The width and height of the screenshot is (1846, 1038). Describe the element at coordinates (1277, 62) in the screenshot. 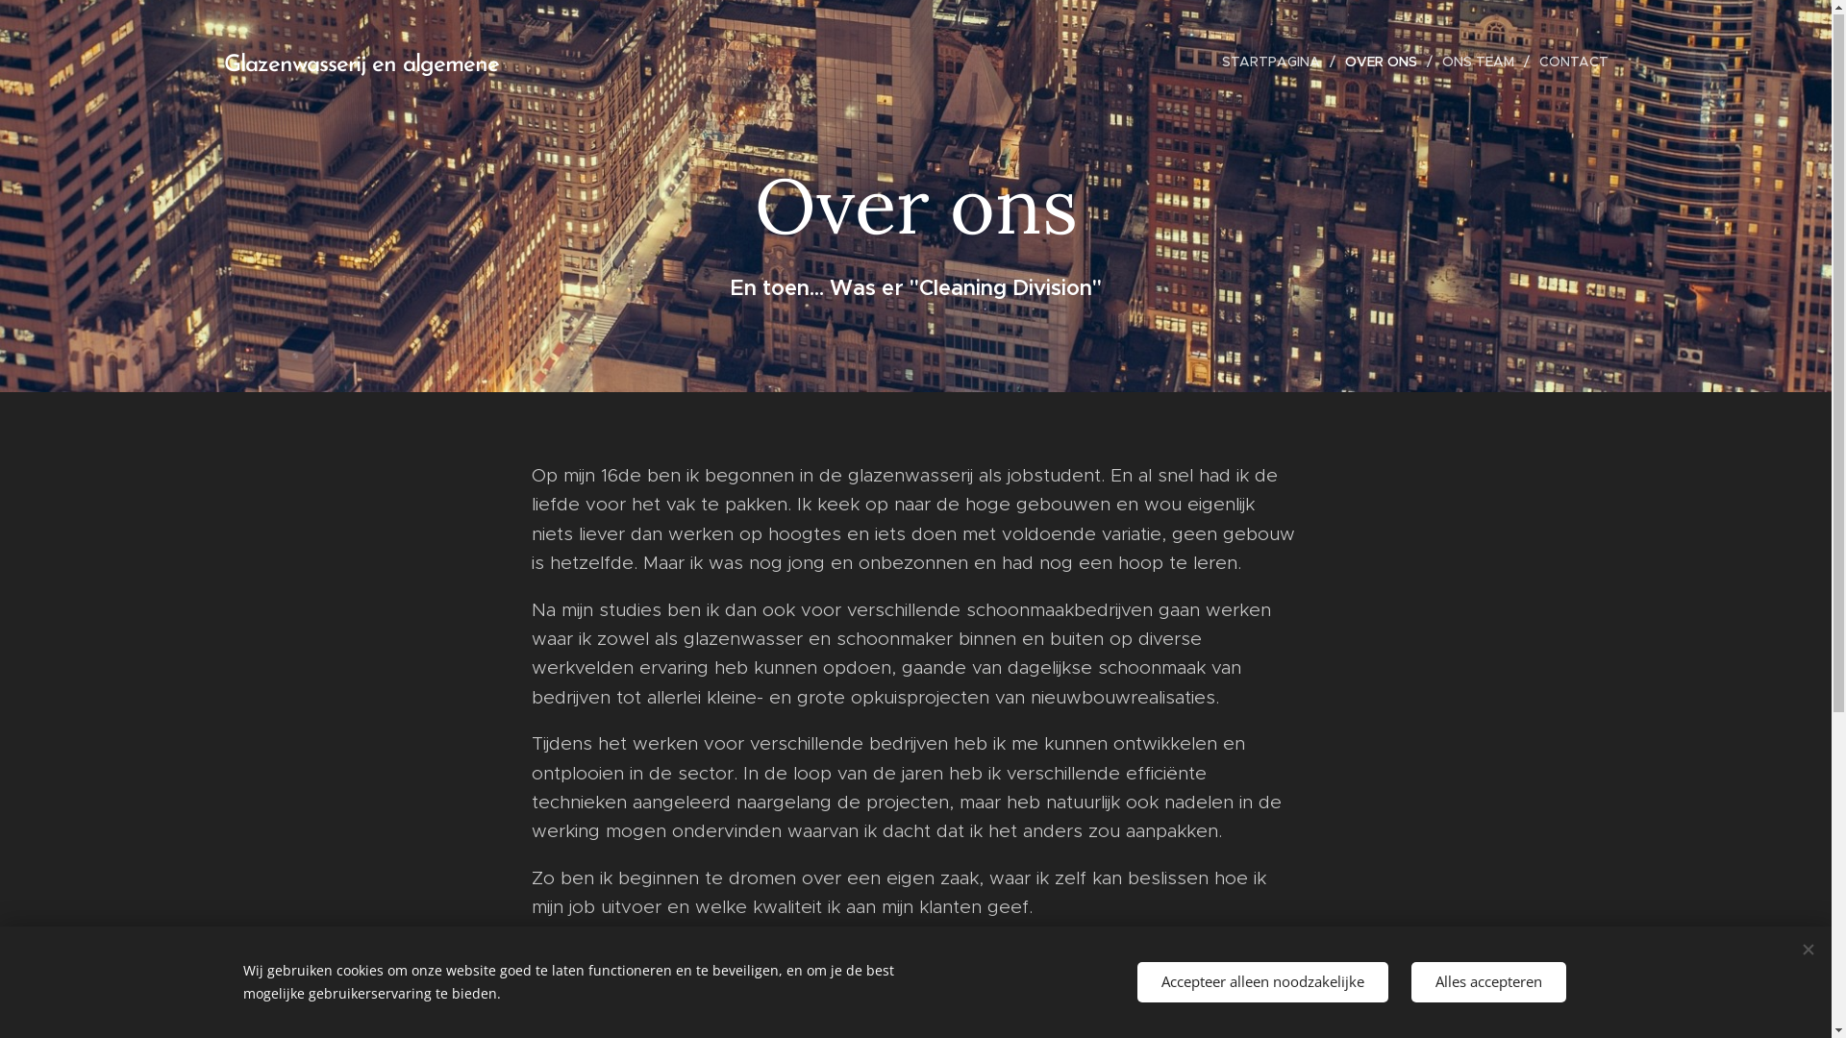

I see `STARTPAGINA` at that location.